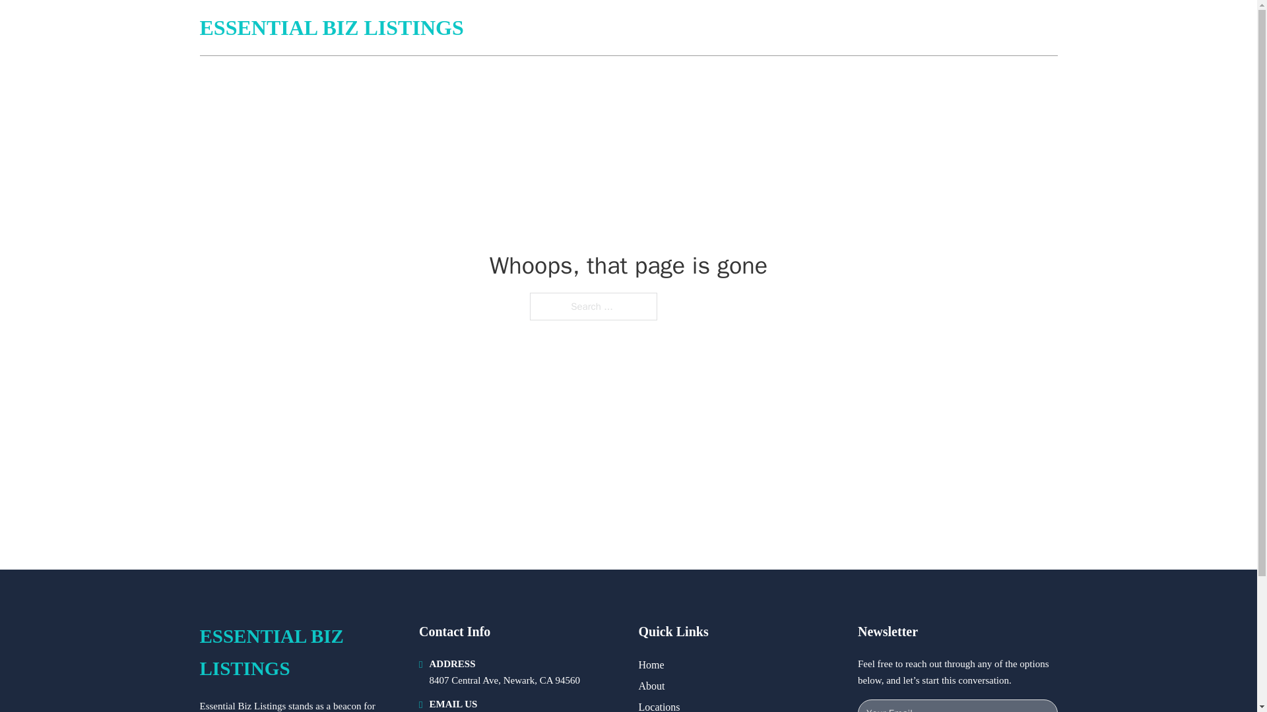 Image resolution: width=1267 pixels, height=712 pixels. Describe the element at coordinates (652, 686) in the screenshot. I see `About` at that location.